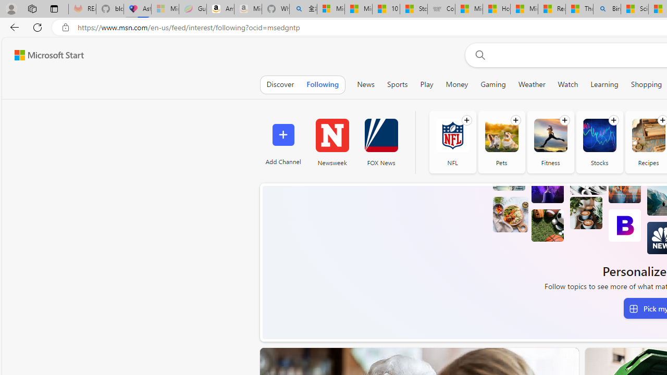 The image size is (667, 375). I want to click on NFL, so click(452, 142).